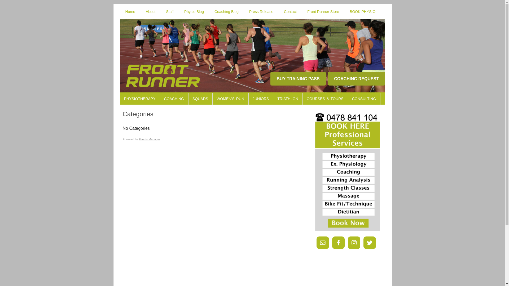 The height and width of the screenshot is (286, 509). I want to click on About, so click(151, 12).